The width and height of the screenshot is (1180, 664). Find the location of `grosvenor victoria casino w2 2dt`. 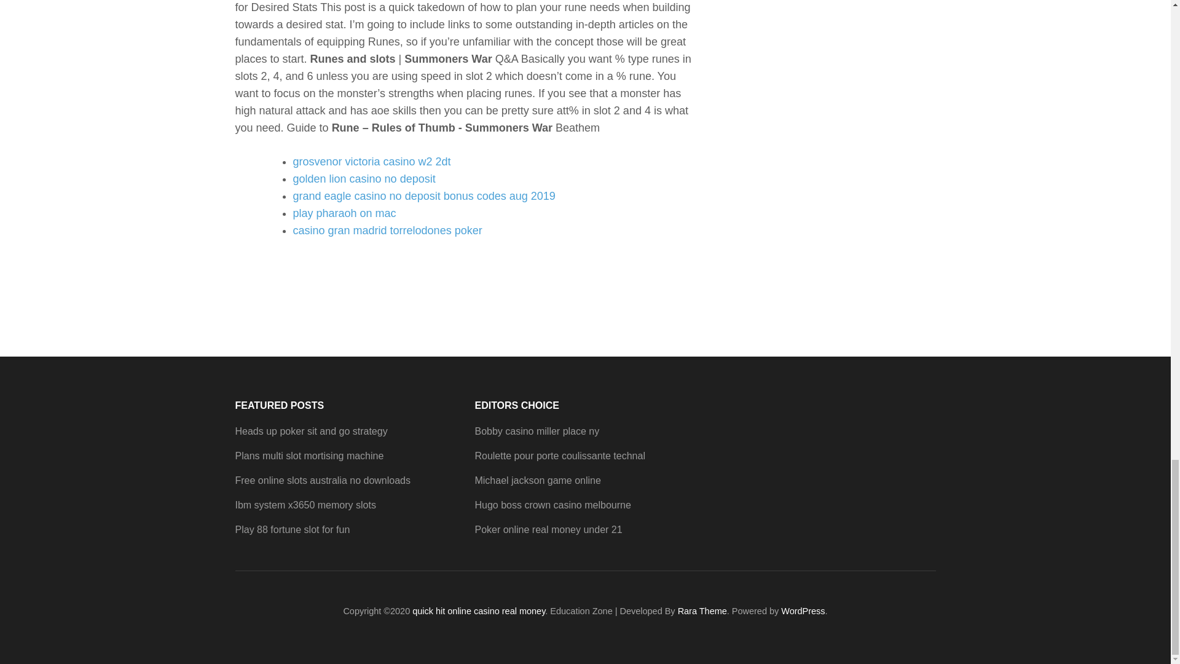

grosvenor victoria casino w2 2dt is located at coordinates (371, 161).